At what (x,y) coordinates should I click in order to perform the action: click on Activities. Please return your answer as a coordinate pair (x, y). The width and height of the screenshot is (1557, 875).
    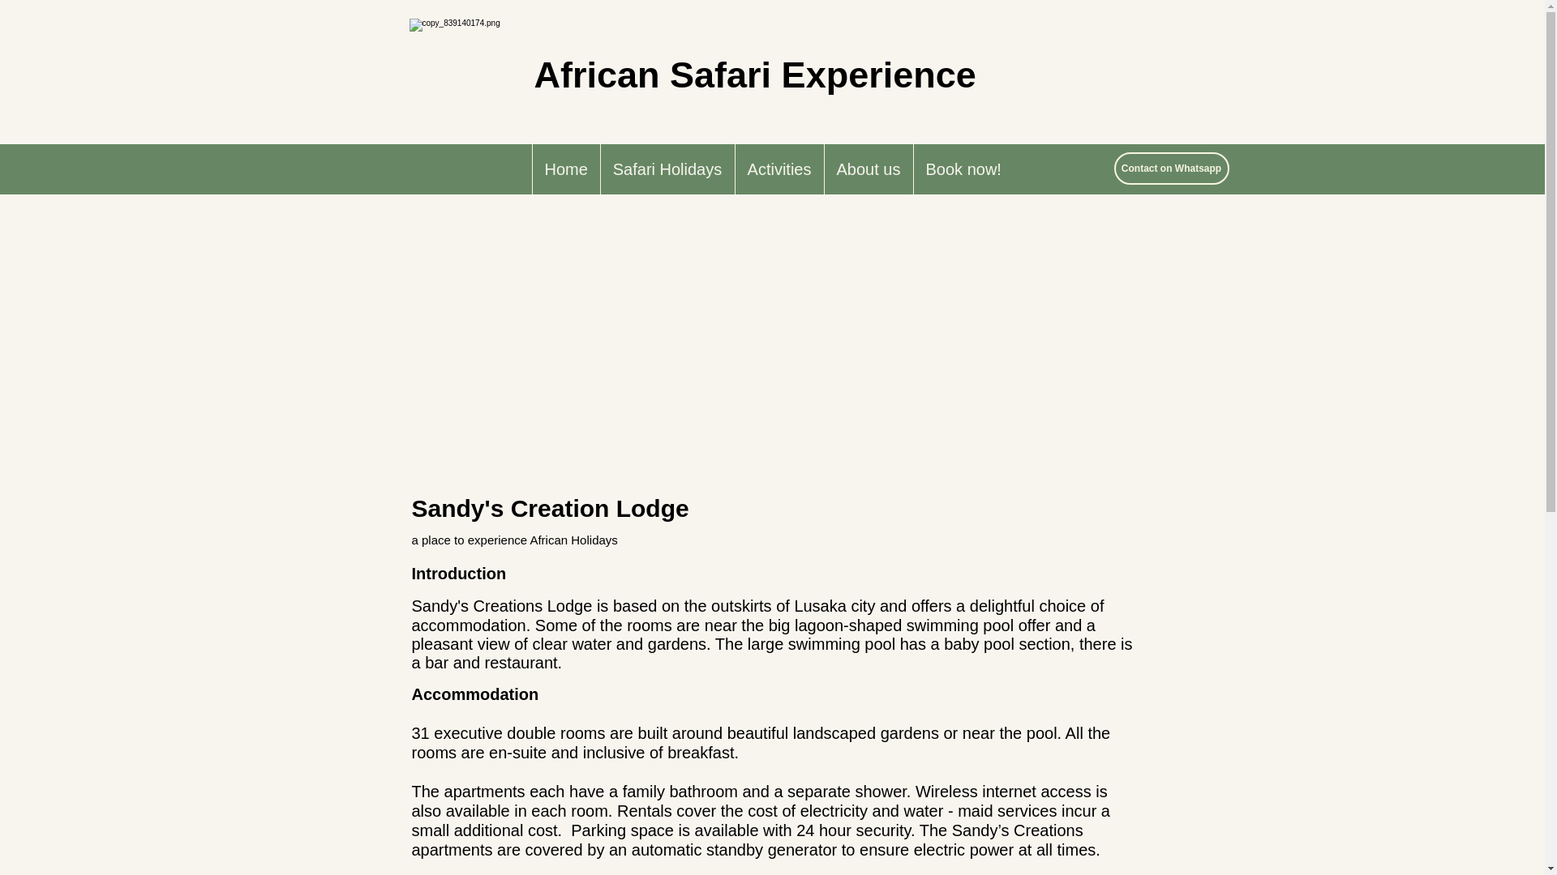
    Looking at the image, I should click on (778, 169).